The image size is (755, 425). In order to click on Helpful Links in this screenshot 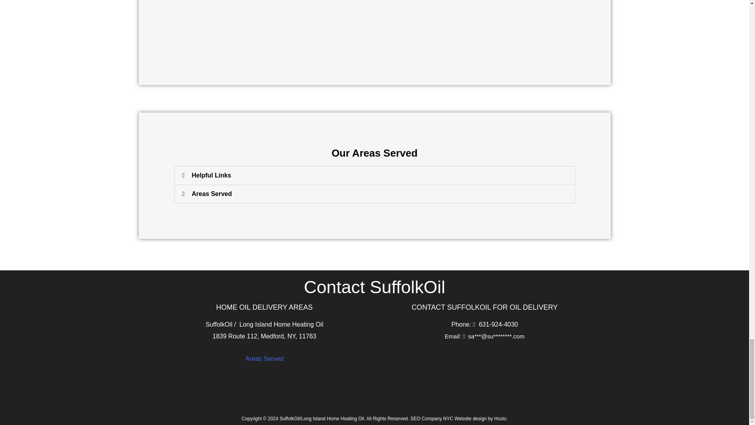, I will do `click(211, 175)`.